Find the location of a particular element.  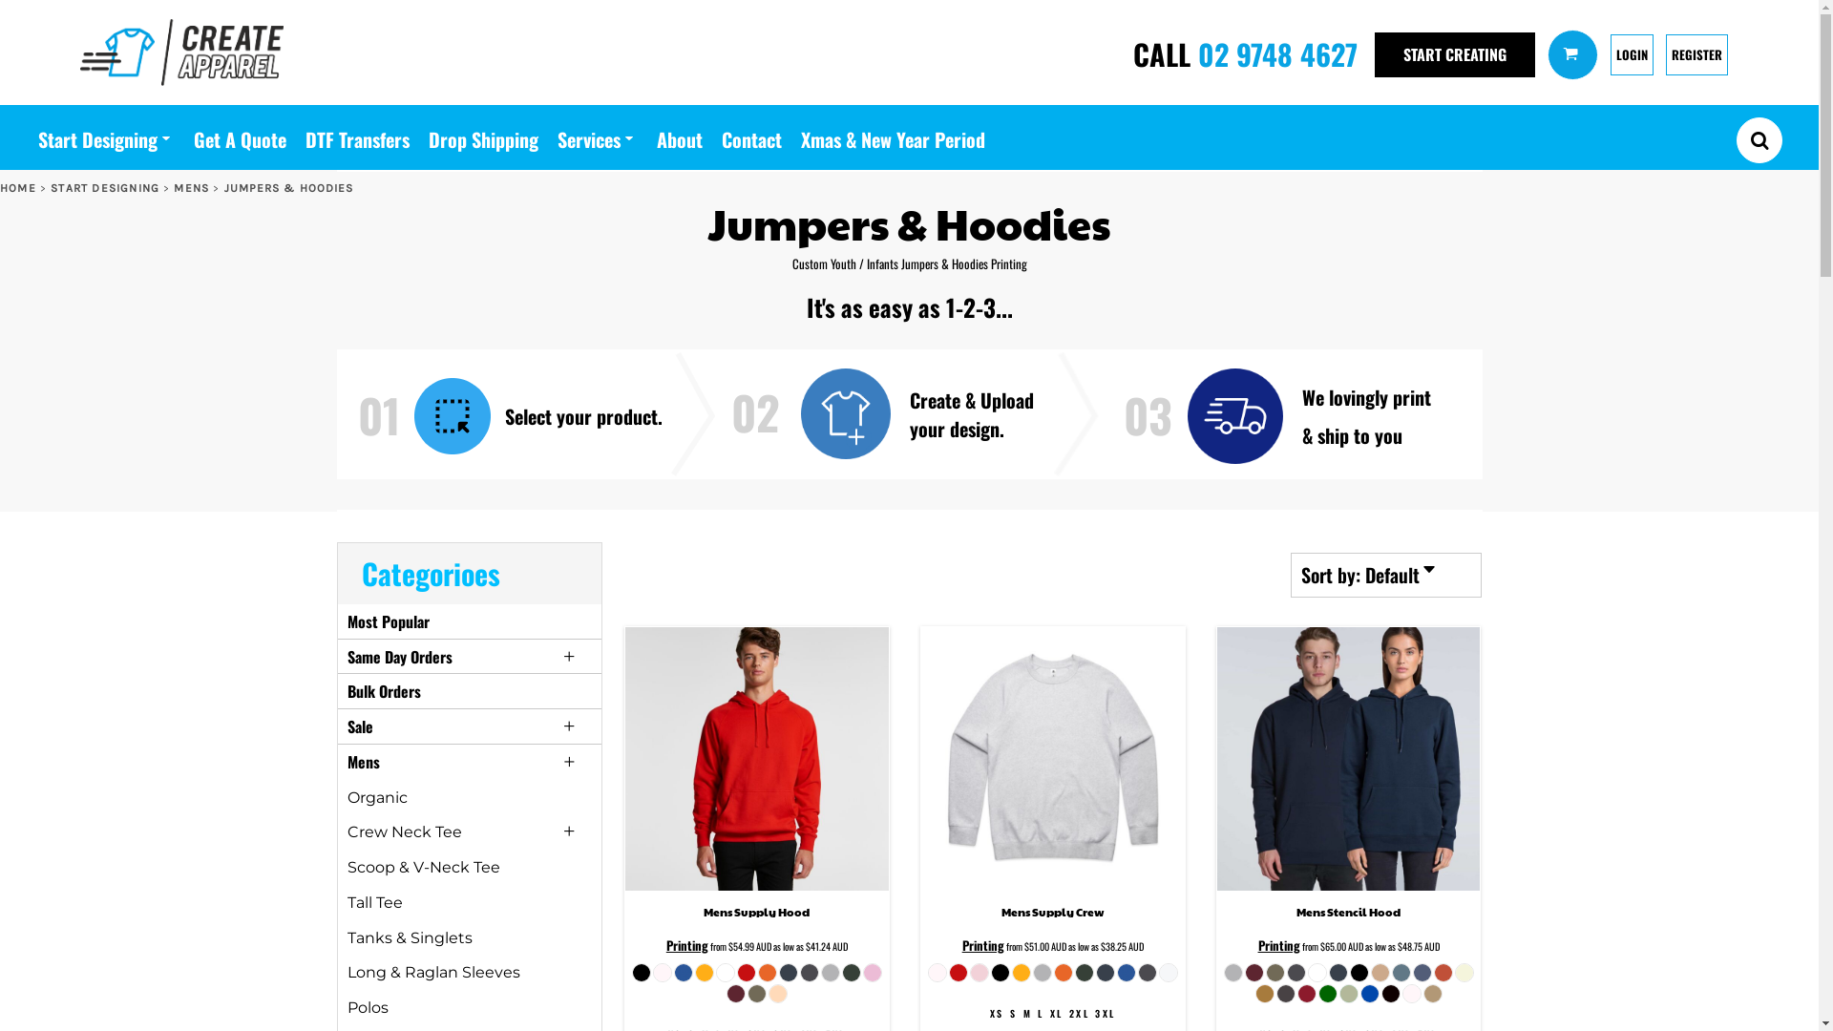

Organic is located at coordinates (378, 798).